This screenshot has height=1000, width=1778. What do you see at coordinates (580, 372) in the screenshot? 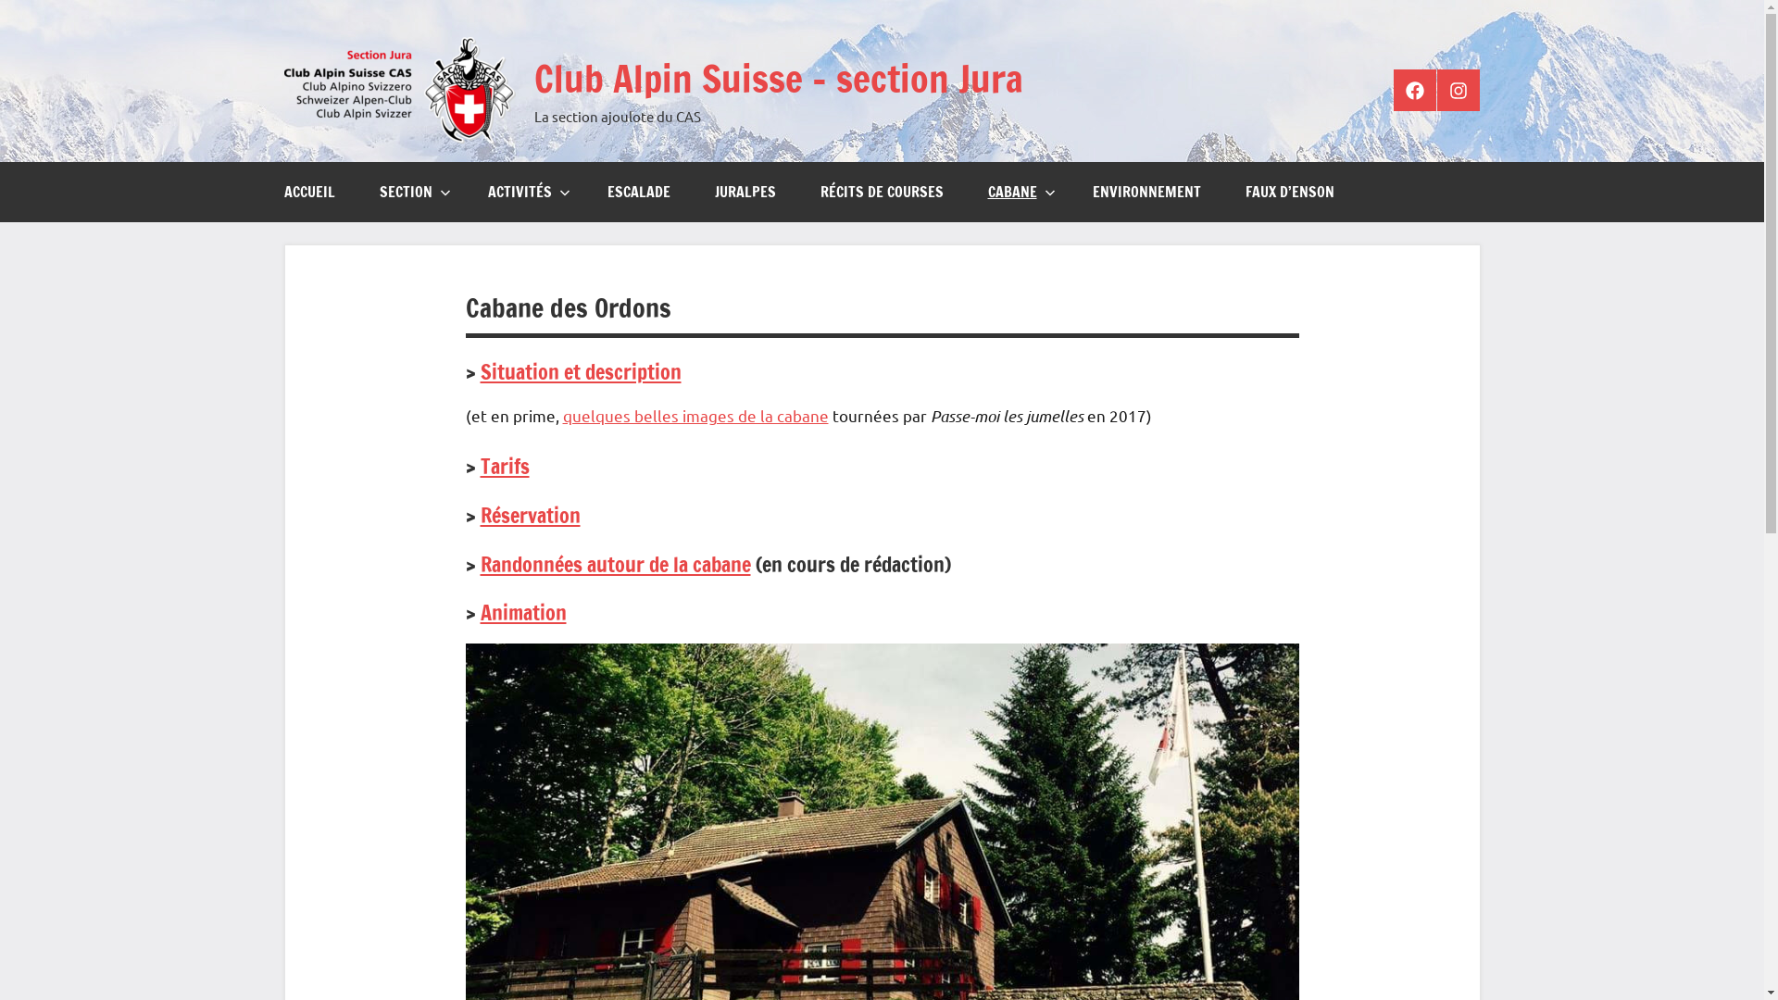
I see `Situation et description` at bounding box center [580, 372].